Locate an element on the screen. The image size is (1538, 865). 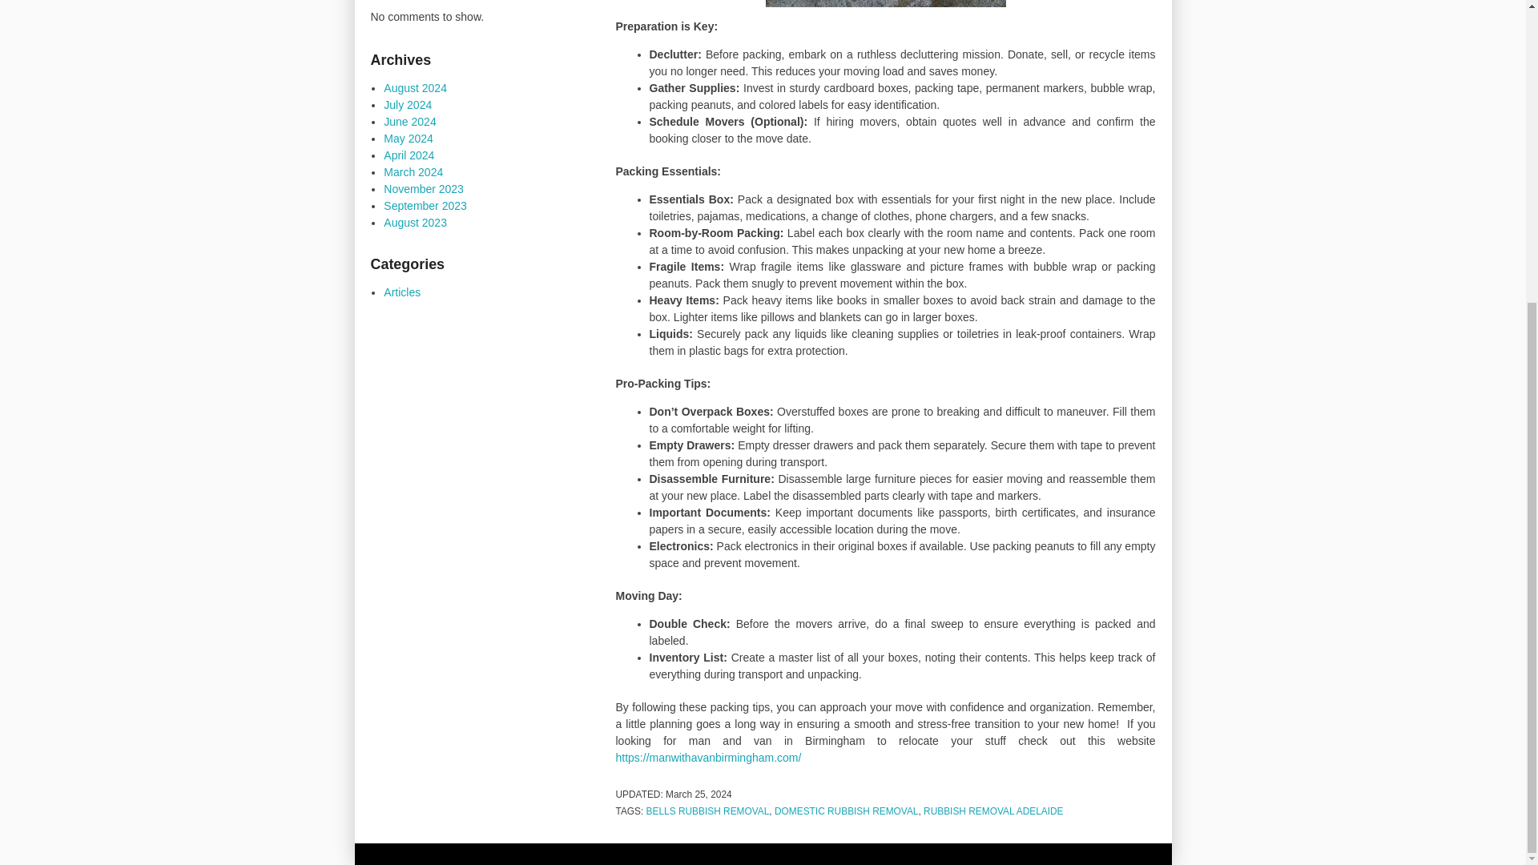
September 2023 is located at coordinates (425, 205).